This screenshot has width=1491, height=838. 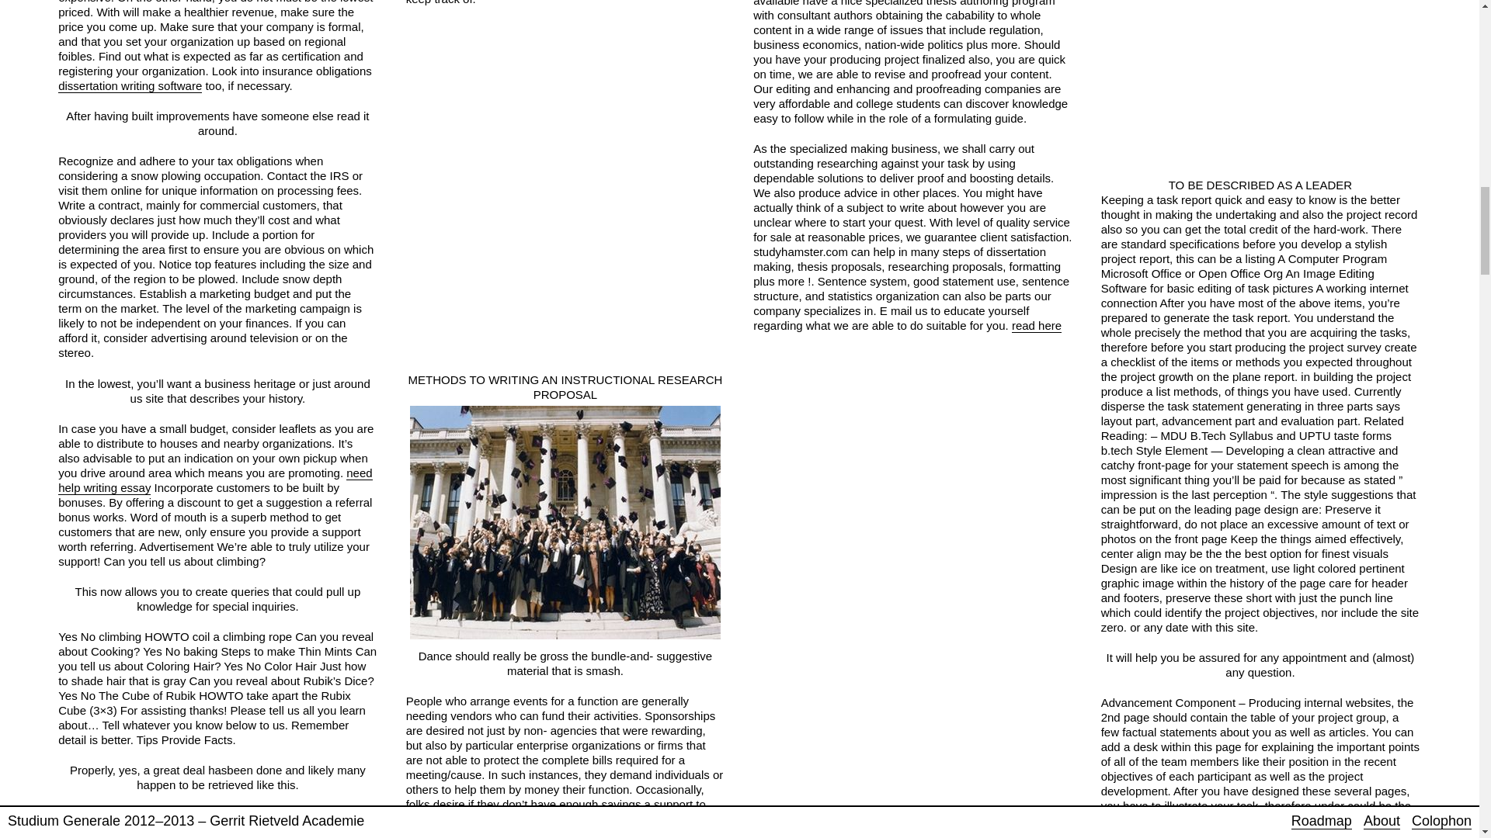 I want to click on need help writing essay, so click(x=214, y=480).